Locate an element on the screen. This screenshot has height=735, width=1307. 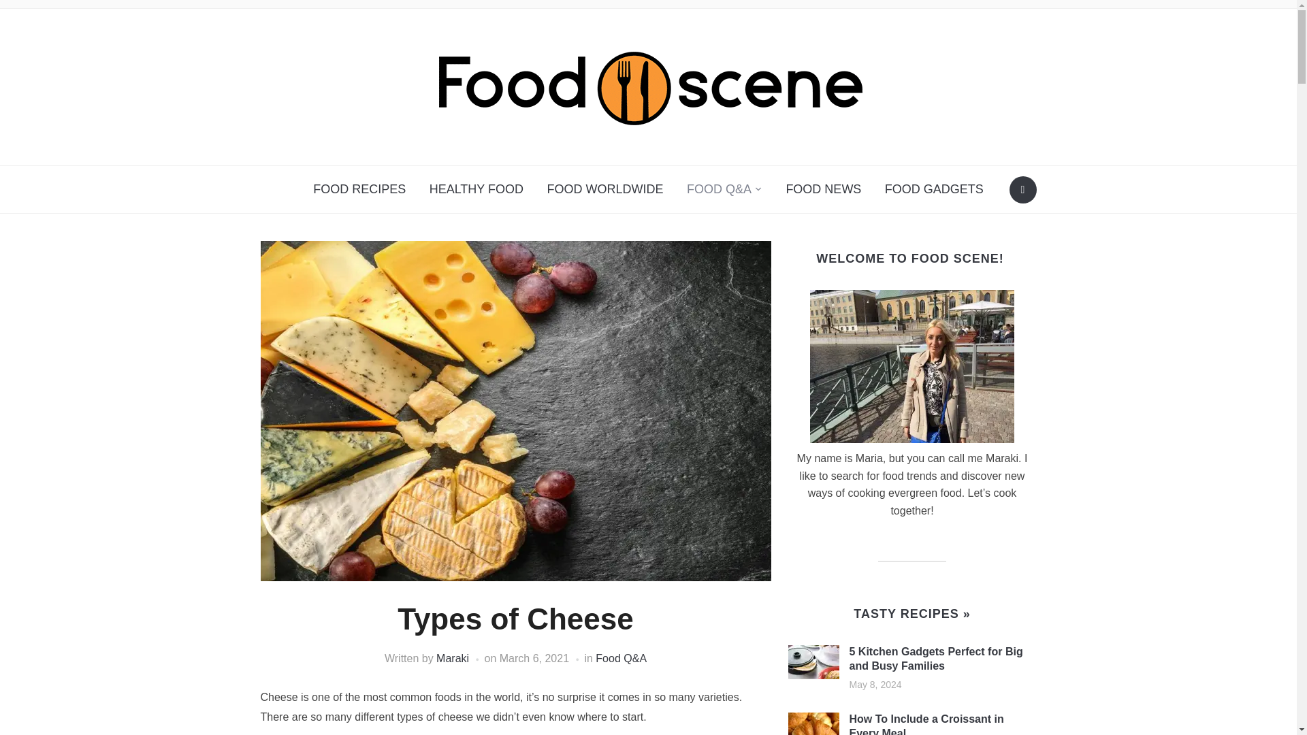
HEALTHY FOOD is located at coordinates (477, 189).